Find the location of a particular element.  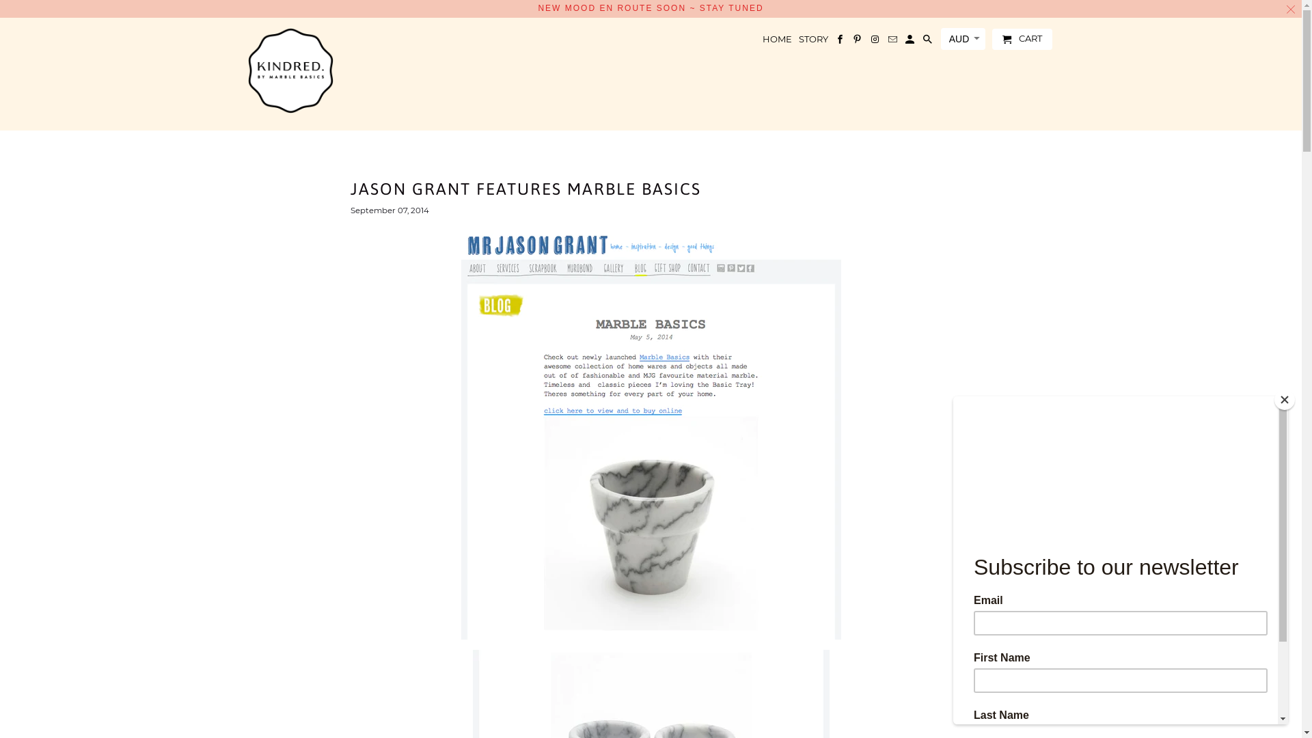

Email Marble Basics is located at coordinates (894, 42).